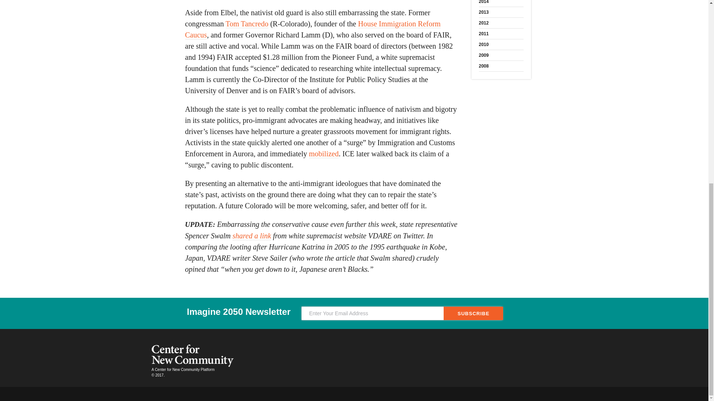 Image resolution: width=714 pixels, height=401 pixels. I want to click on CNC, so click(192, 356).